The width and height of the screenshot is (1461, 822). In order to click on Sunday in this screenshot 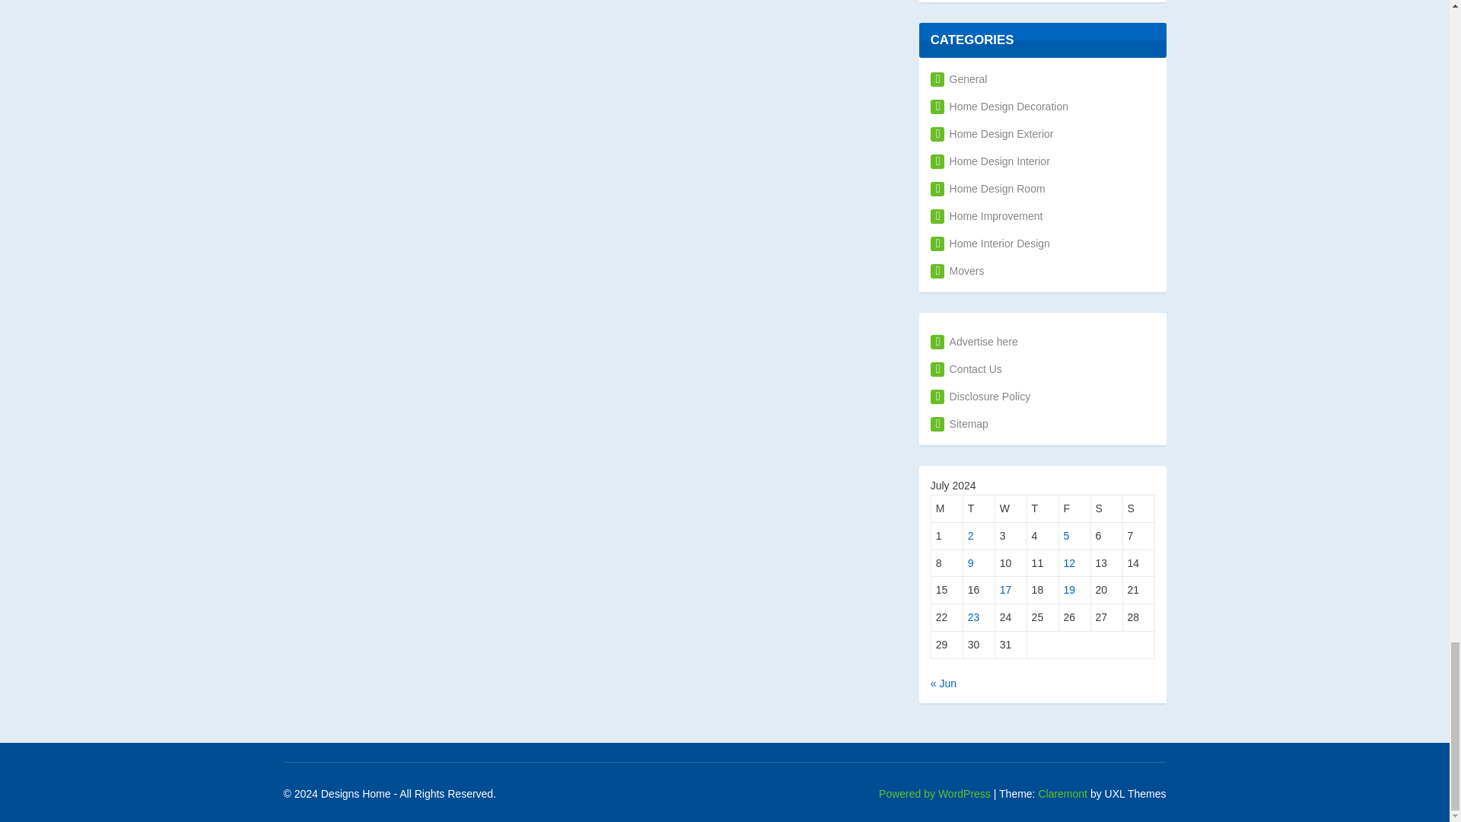, I will do `click(1139, 508)`.